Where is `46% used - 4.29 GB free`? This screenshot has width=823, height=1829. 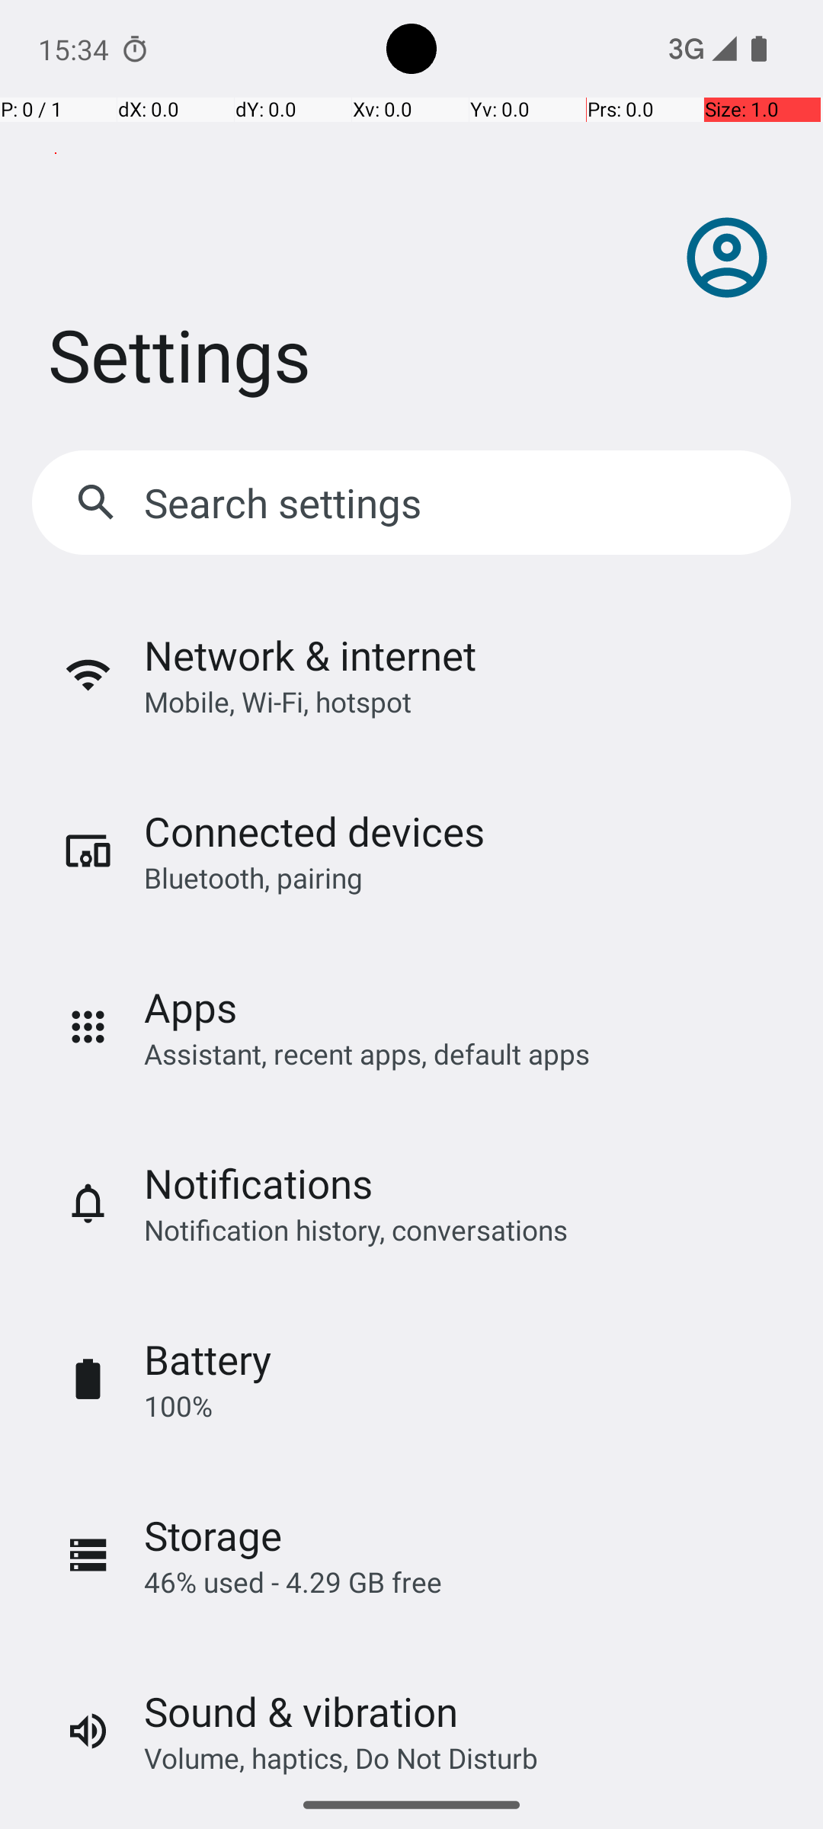 46% used - 4.29 GB free is located at coordinates (293, 1582).